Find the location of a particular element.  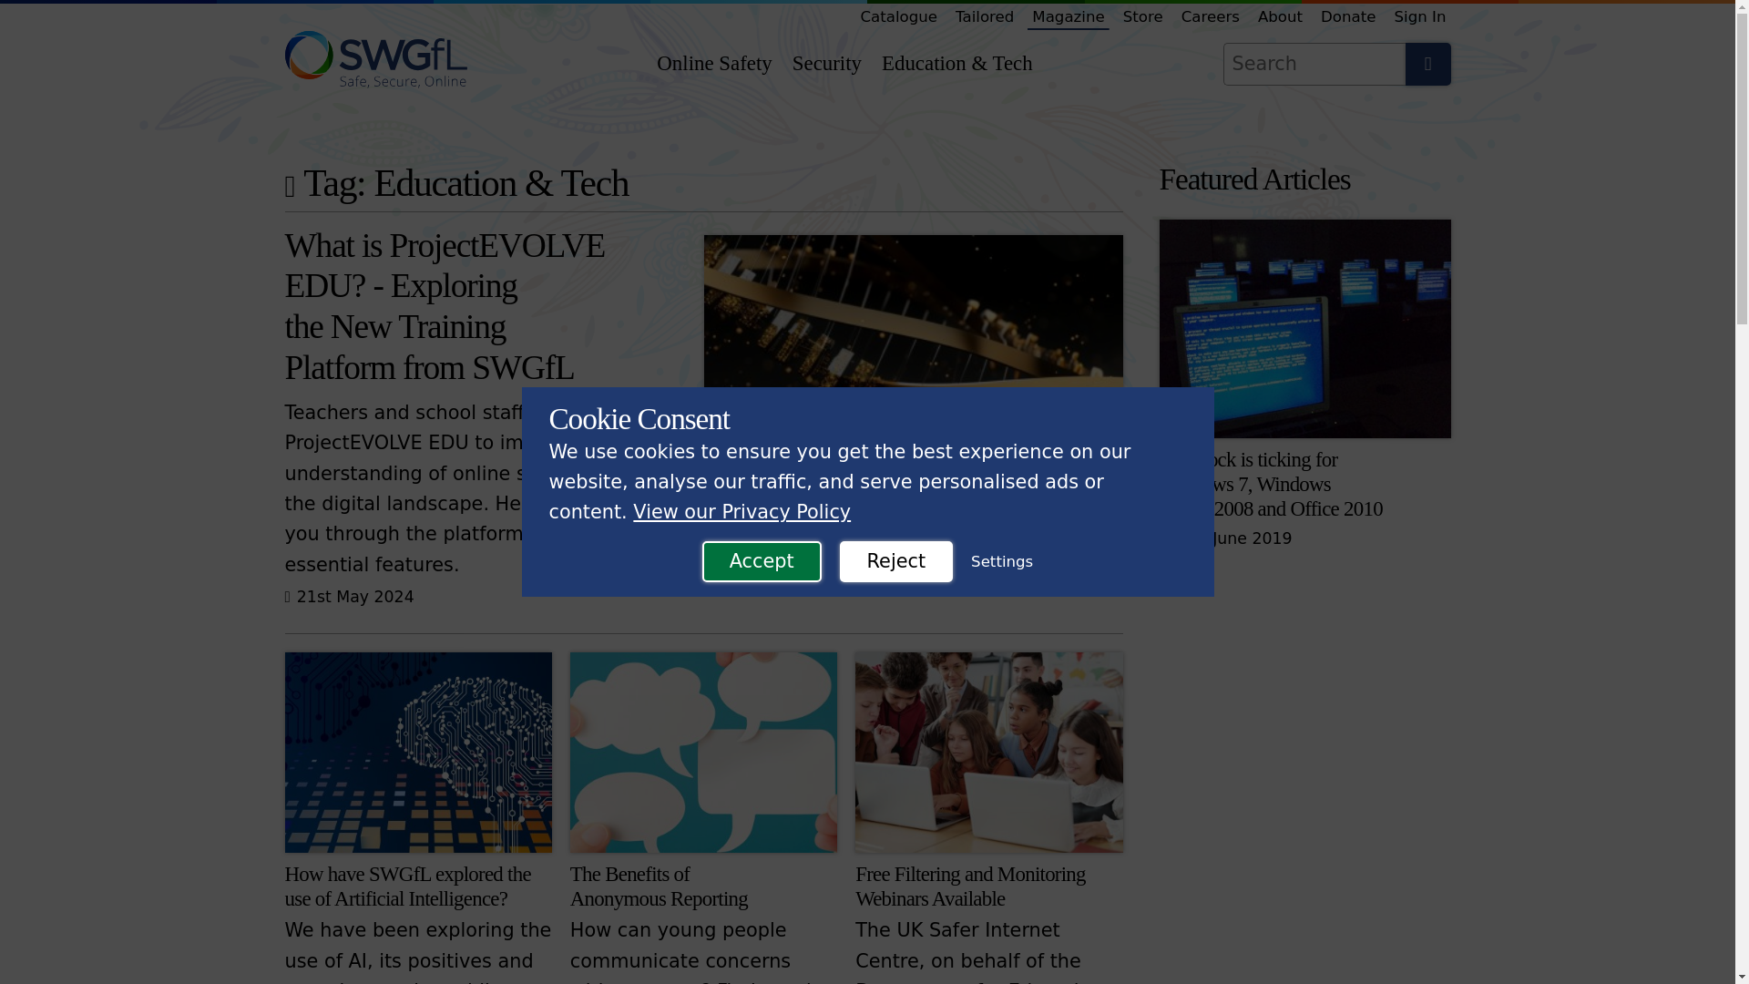

Explore the products, services, and resources we offer is located at coordinates (898, 16).